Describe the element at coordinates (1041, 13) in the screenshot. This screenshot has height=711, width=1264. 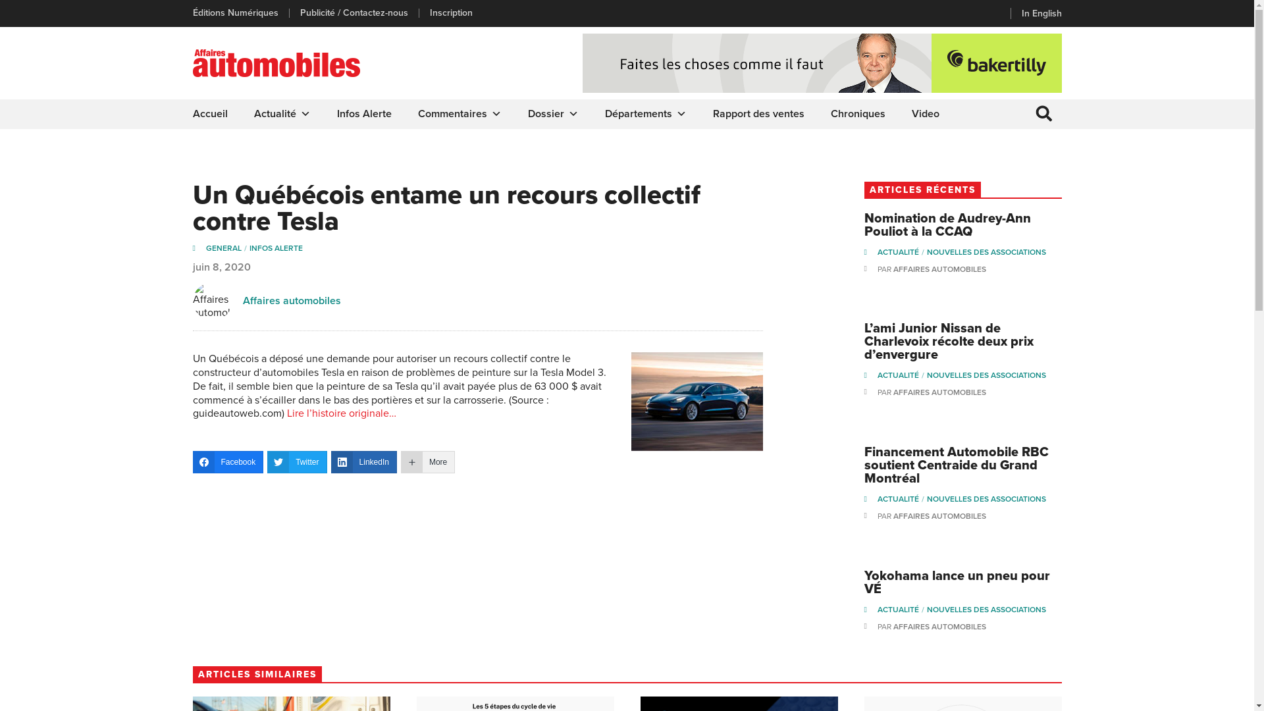
I see `In English` at that location.